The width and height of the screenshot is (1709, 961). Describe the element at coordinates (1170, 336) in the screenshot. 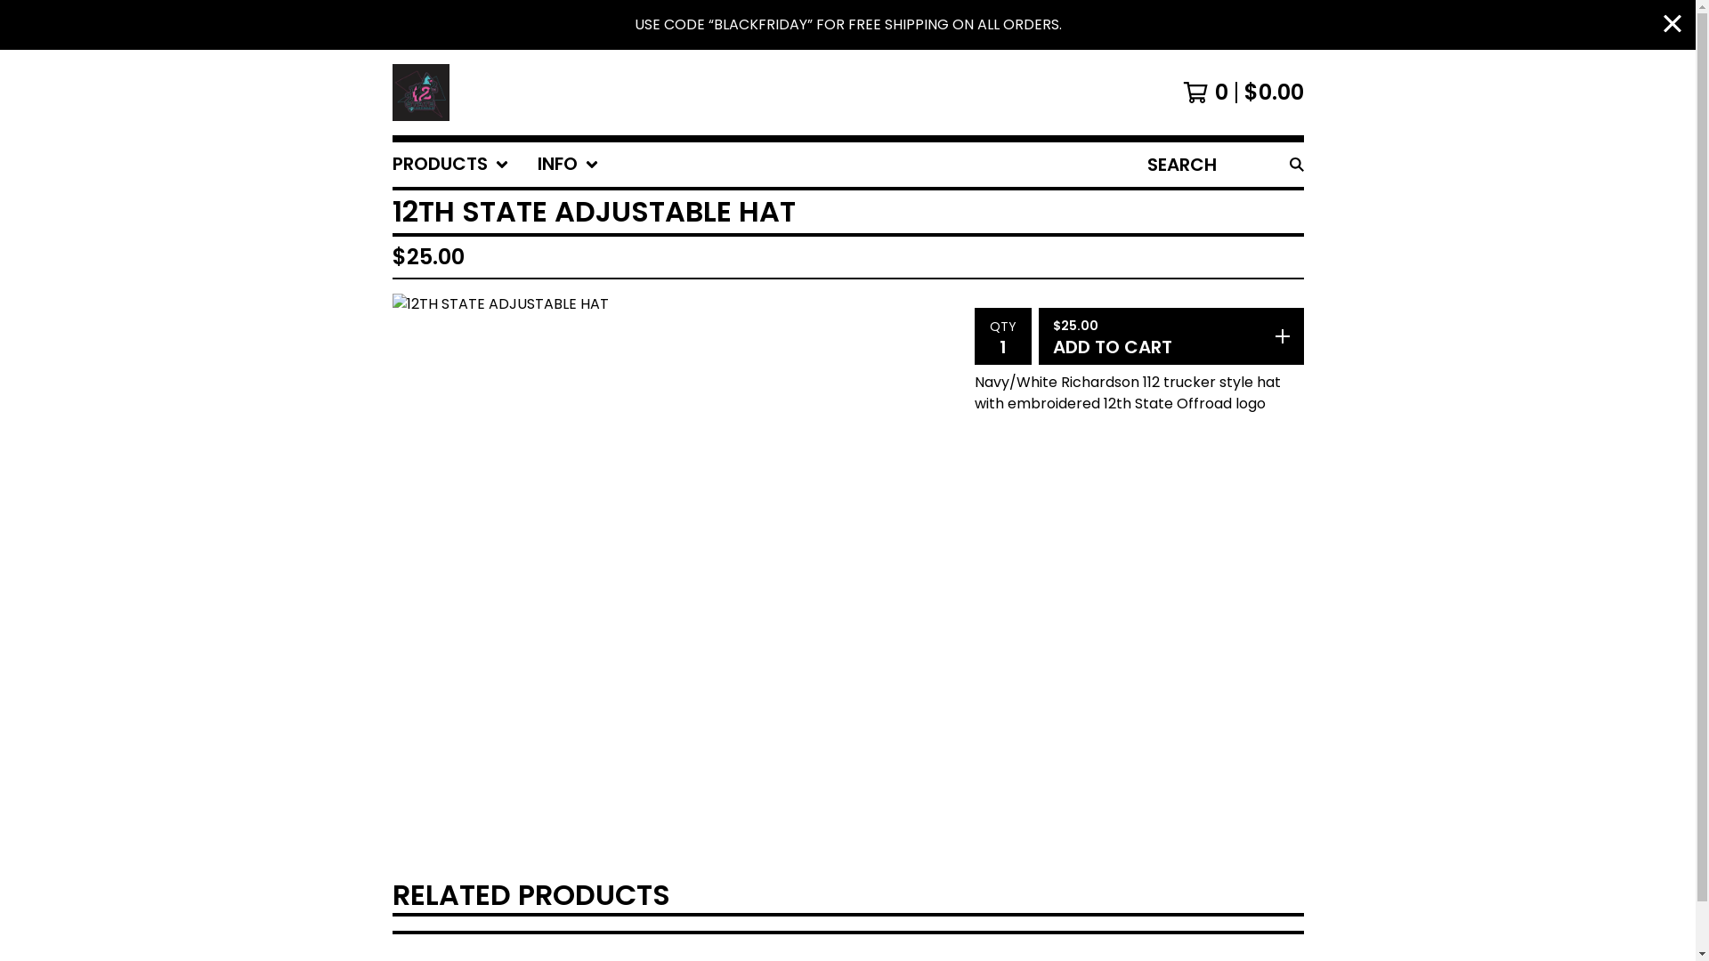

I see `$25.00
ADD TO CART` at that location.